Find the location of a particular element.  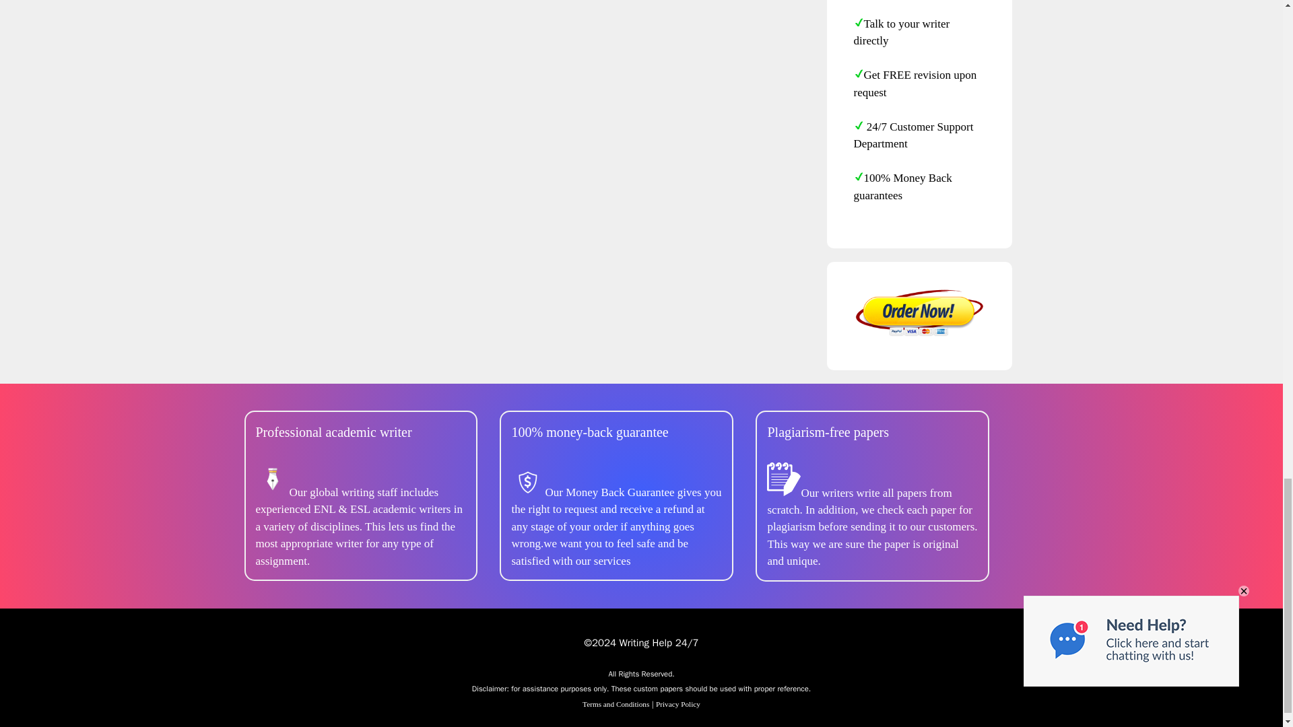

Privacy Policy is located at coordinates (677, 704).